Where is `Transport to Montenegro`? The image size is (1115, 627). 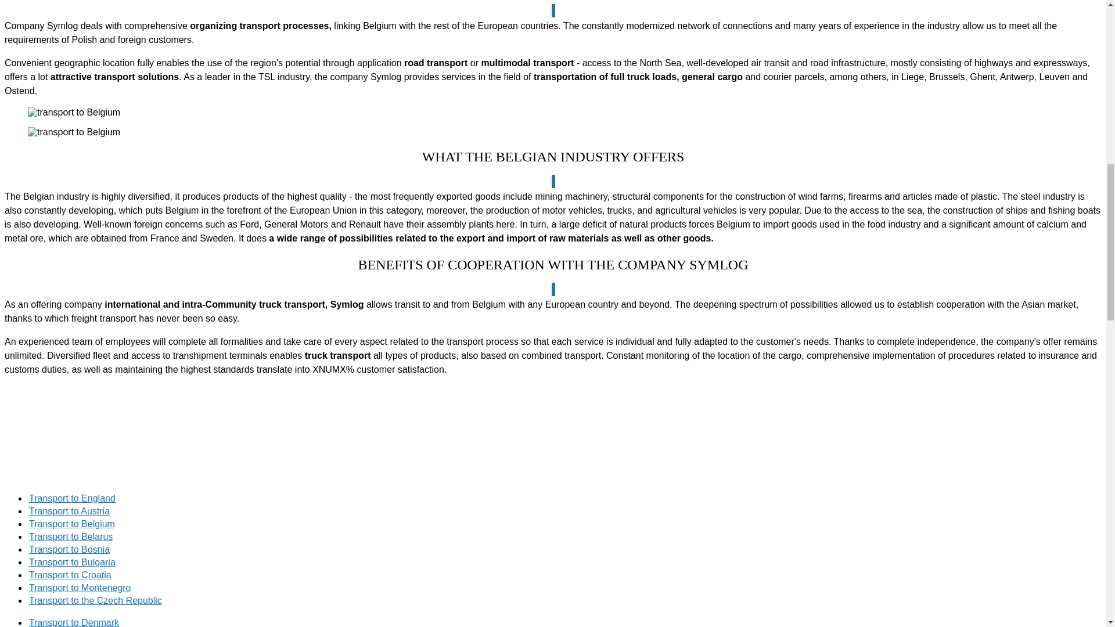 Transport to Montenegro is located at coordinates (80, 588).